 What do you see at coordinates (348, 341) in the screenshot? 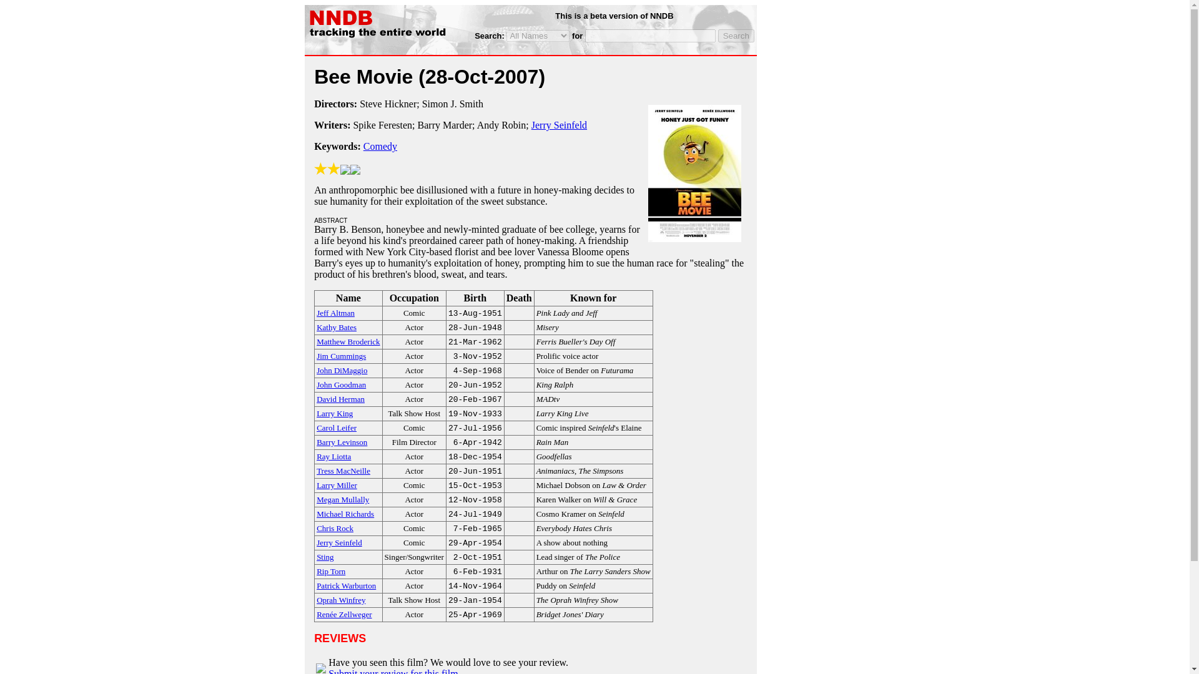
I see `Matthew Broderick` at bounding box center [348, 341].